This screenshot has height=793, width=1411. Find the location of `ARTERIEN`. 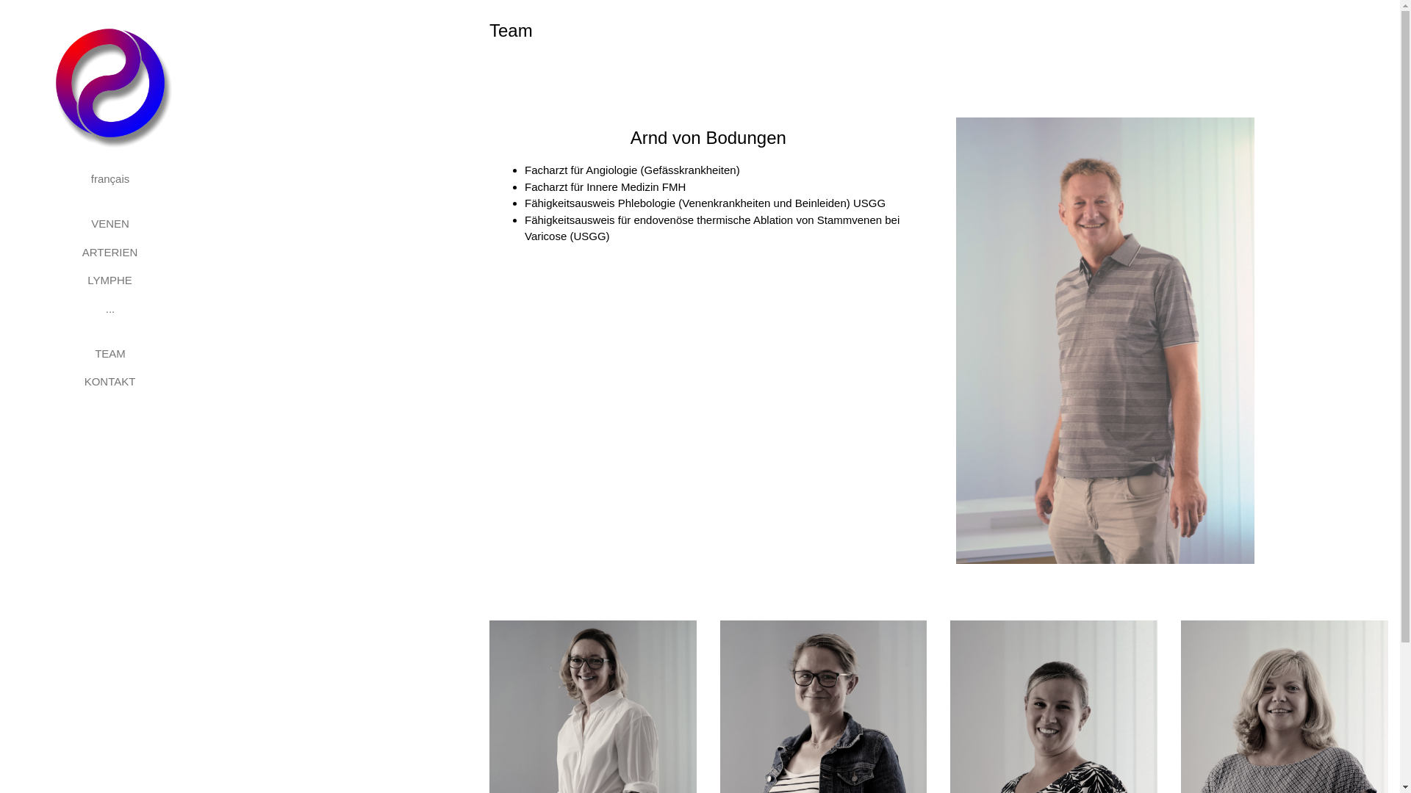

ARTERIEN is located at coordinates (110, 253).